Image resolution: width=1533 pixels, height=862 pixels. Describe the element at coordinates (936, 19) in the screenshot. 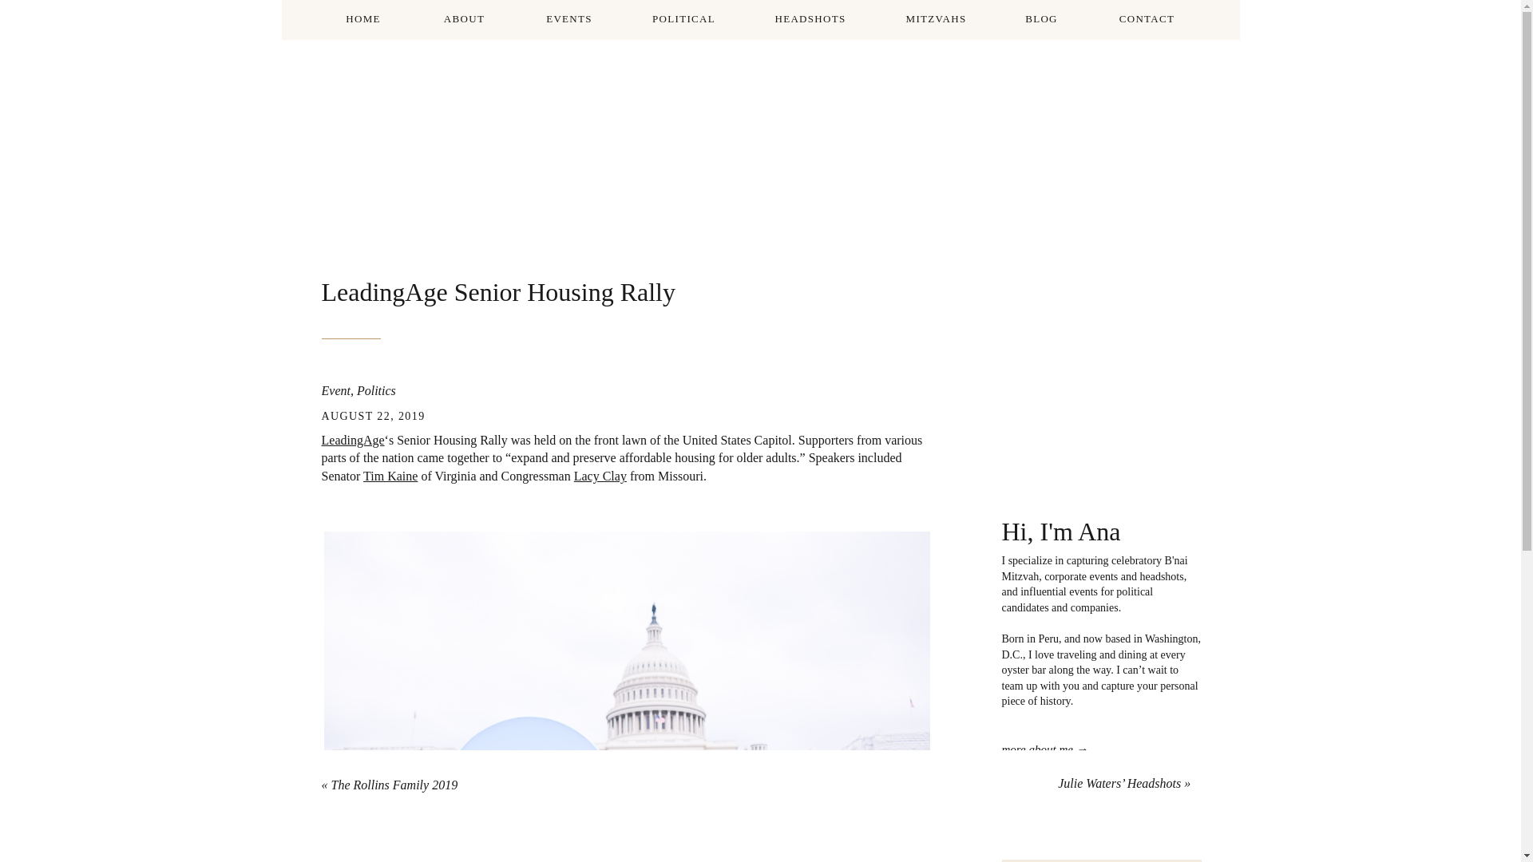

I see `MITZVAHS` at that location.